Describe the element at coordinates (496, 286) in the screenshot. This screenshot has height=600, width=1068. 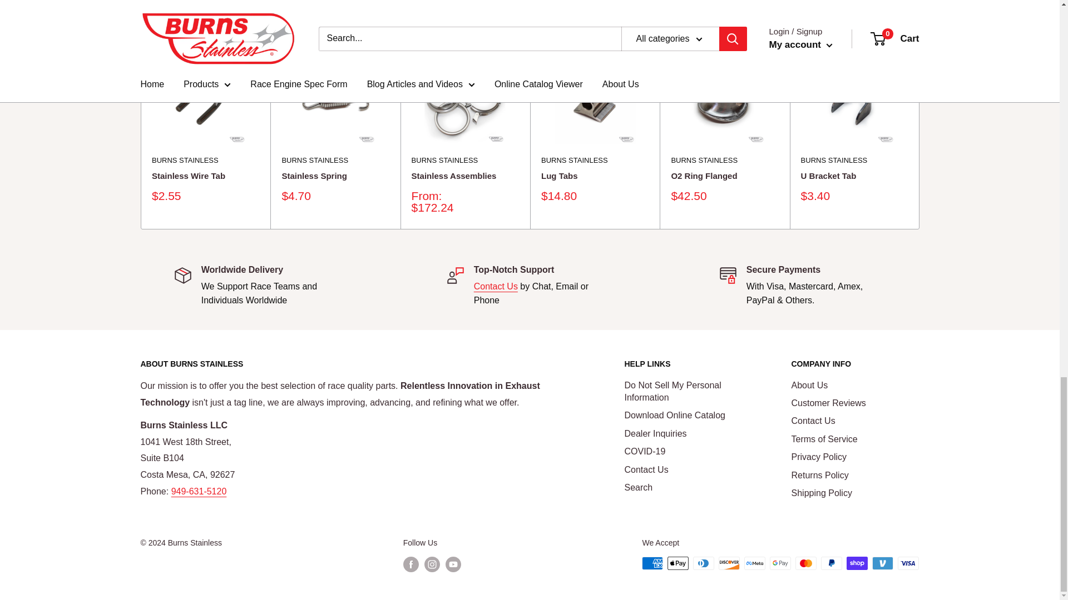
I see `Contact Us` at that location.